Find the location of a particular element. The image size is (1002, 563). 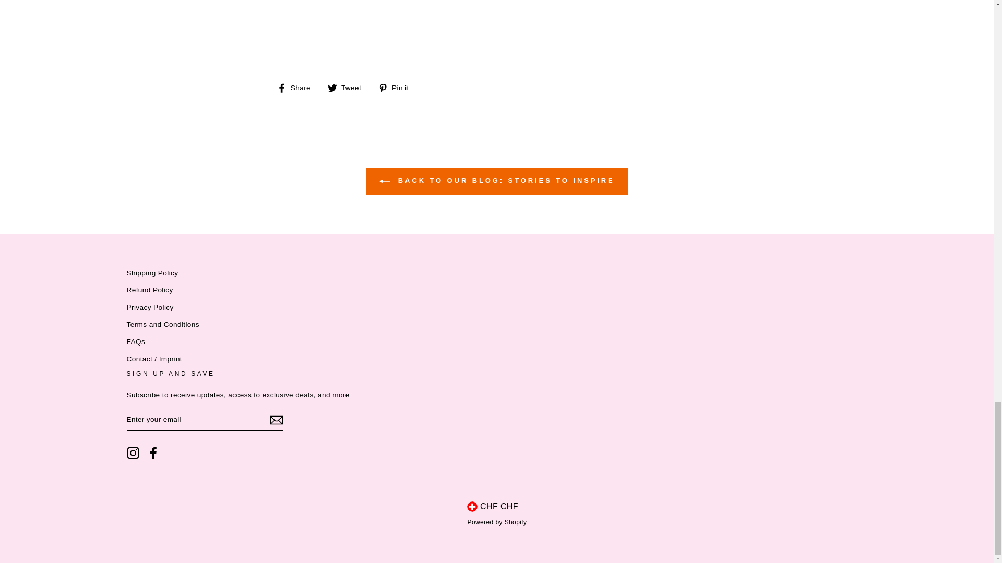

Tweet on Twitter is located at coordinates (348, 88).